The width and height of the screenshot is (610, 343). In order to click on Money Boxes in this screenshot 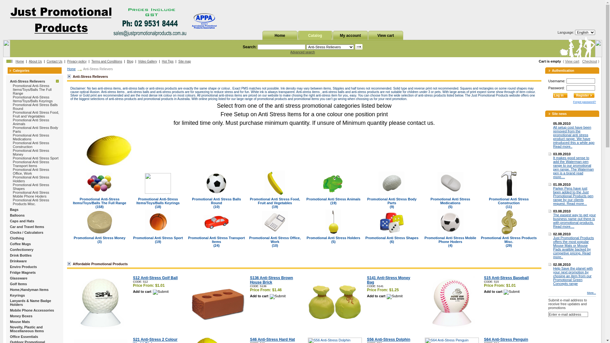, I will do `click(21, 316)`.